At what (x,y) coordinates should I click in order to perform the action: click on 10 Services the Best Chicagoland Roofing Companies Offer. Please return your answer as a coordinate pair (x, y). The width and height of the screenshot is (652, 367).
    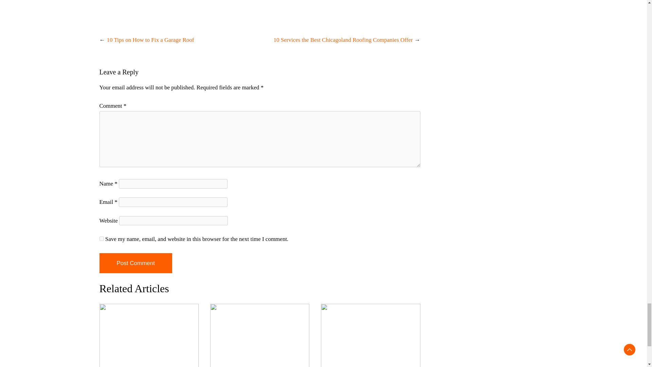
    Looking at the image, I should click on (343, 40).